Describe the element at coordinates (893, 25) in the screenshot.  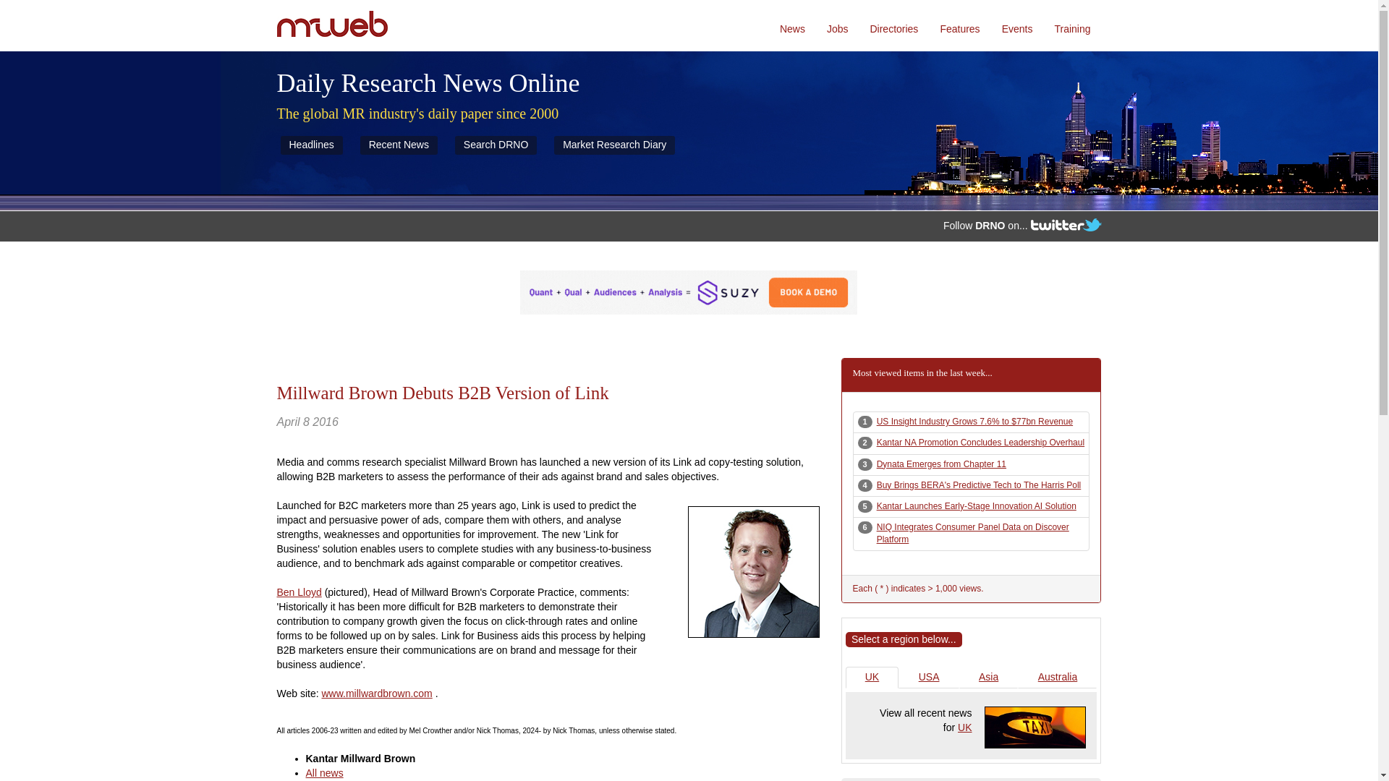
I see `Directories` at that location.